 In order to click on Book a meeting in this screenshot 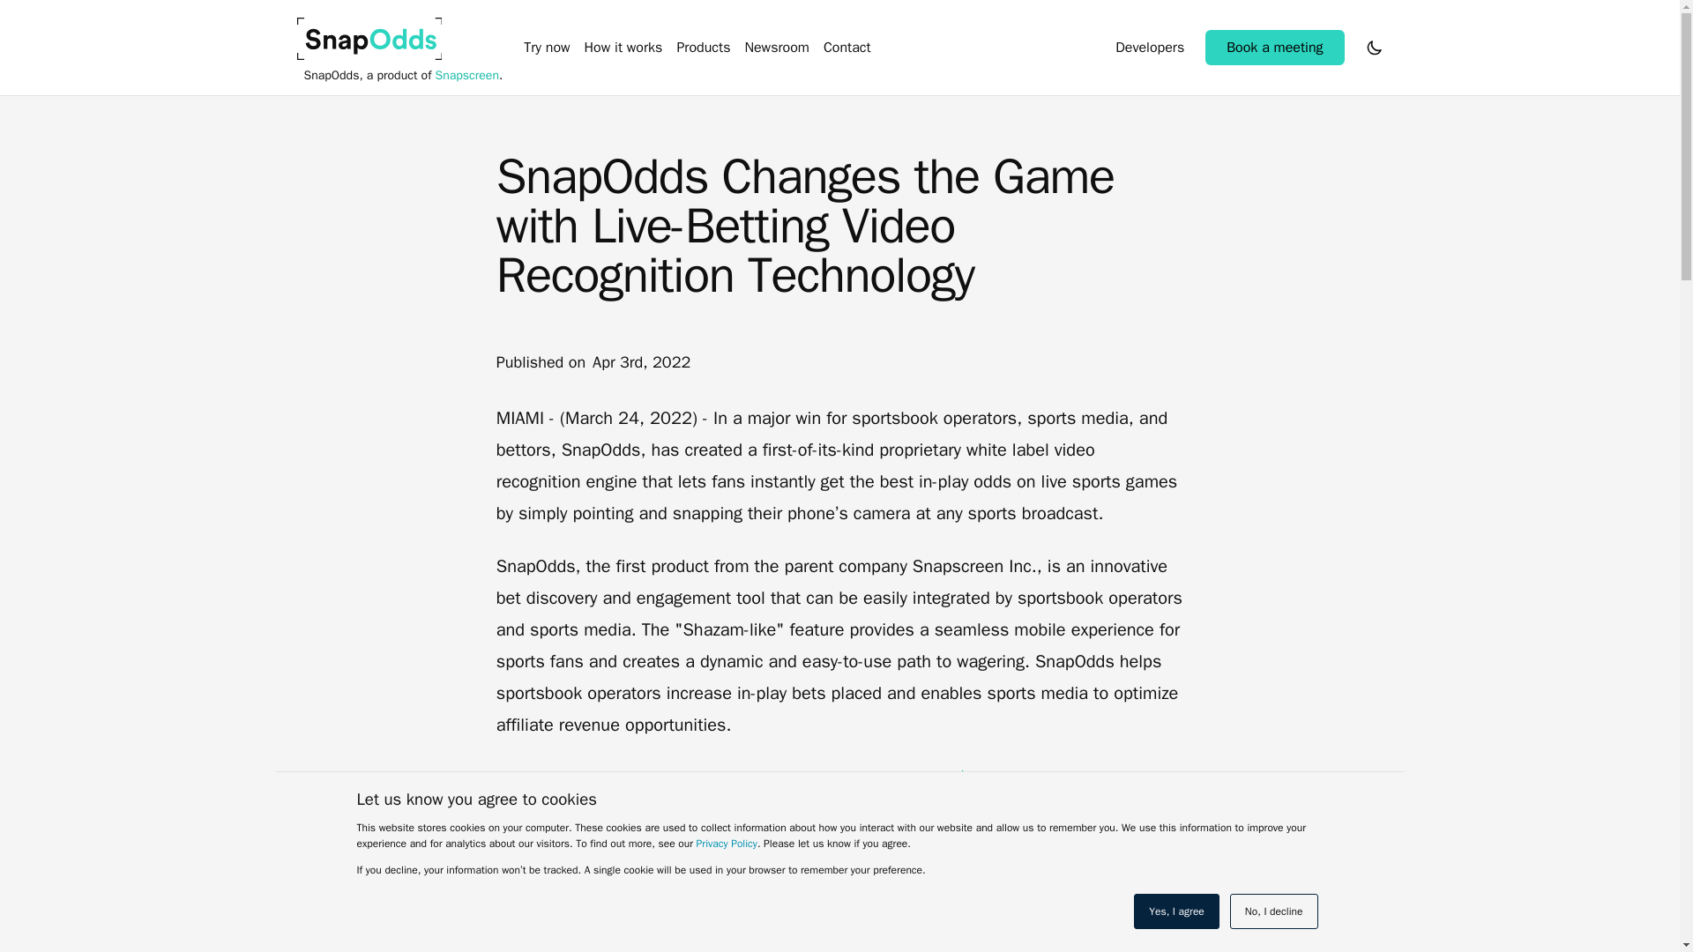, I will do `click(1275, 48)`.